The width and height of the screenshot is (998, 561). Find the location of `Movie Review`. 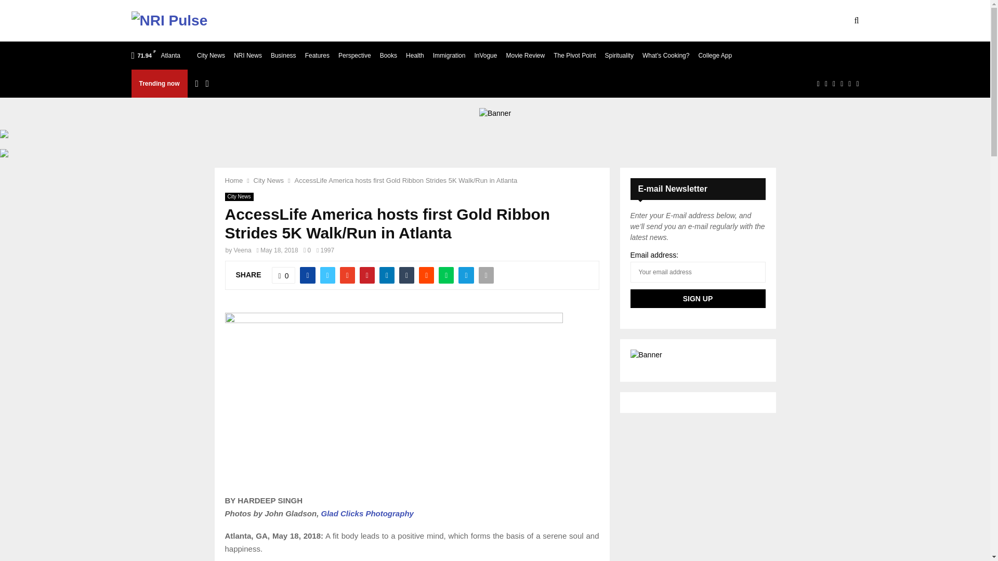

Movie Review is located at coordinates (525, 55).